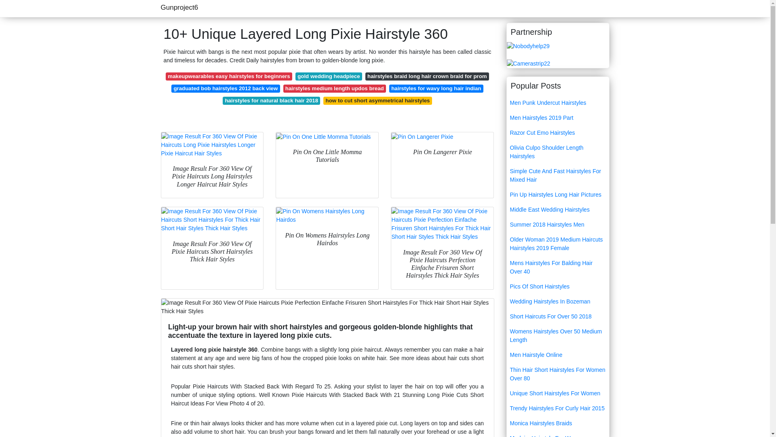 The width and height of the screenshot is (776, 437). Describe the element at coordinates (558, 336) in the screenshot. I see `Womens Hairstyles Over 50 Medium Length` at that location.